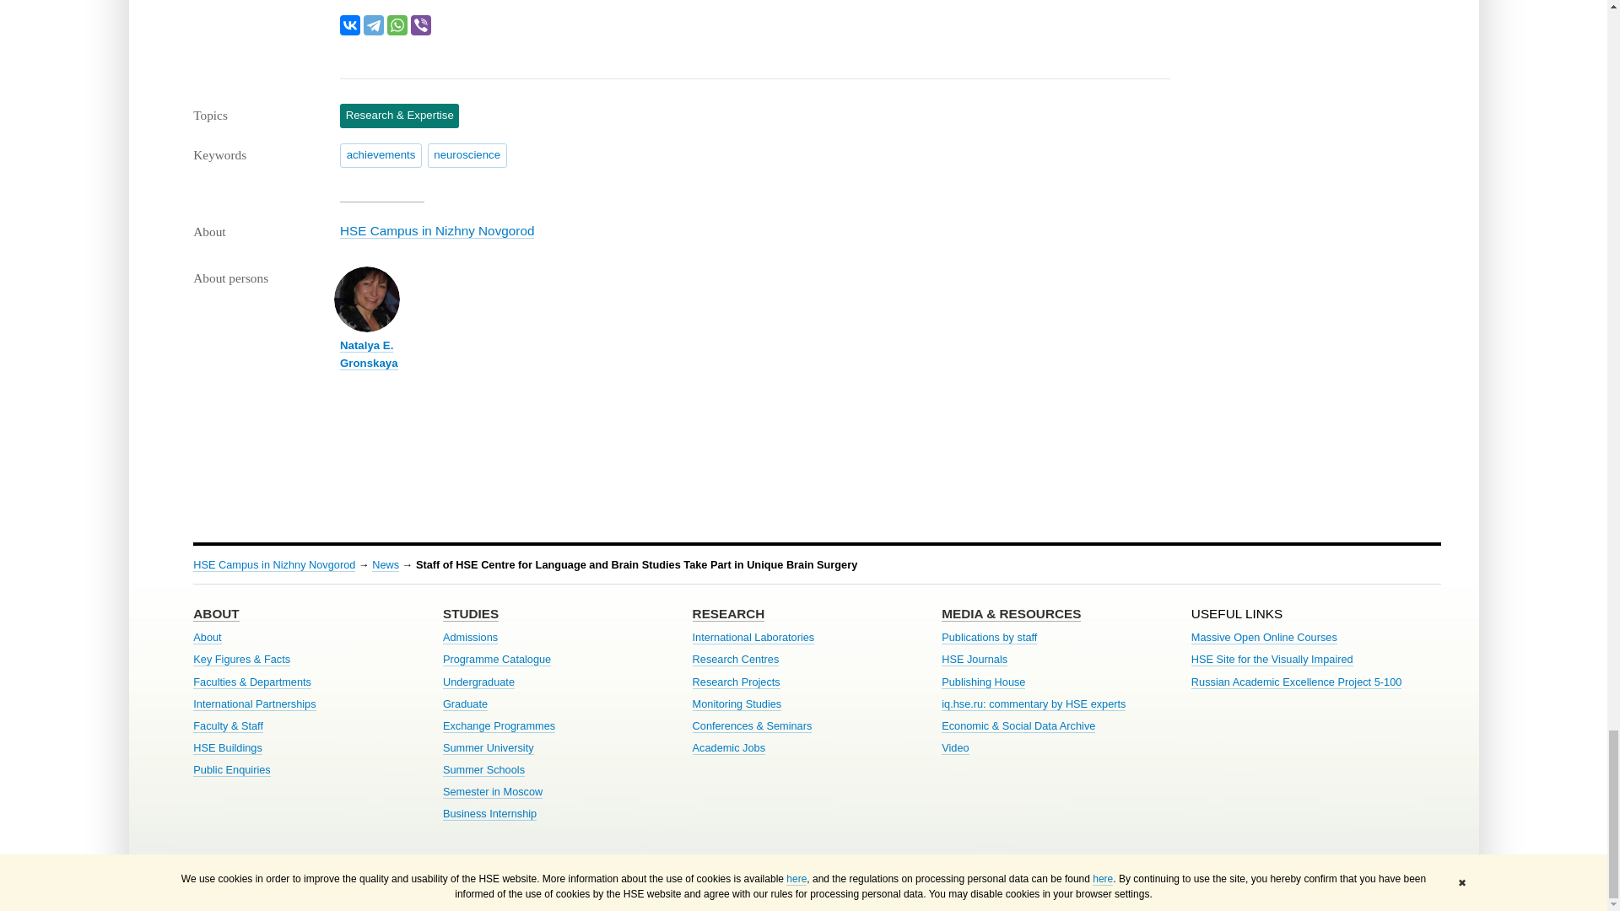 The height and width of the screenshot is (911, 1620). What do you see at coordinates (349, 25) in the screenshot?
I see `VKontakte` at bounding box center [349, 25].